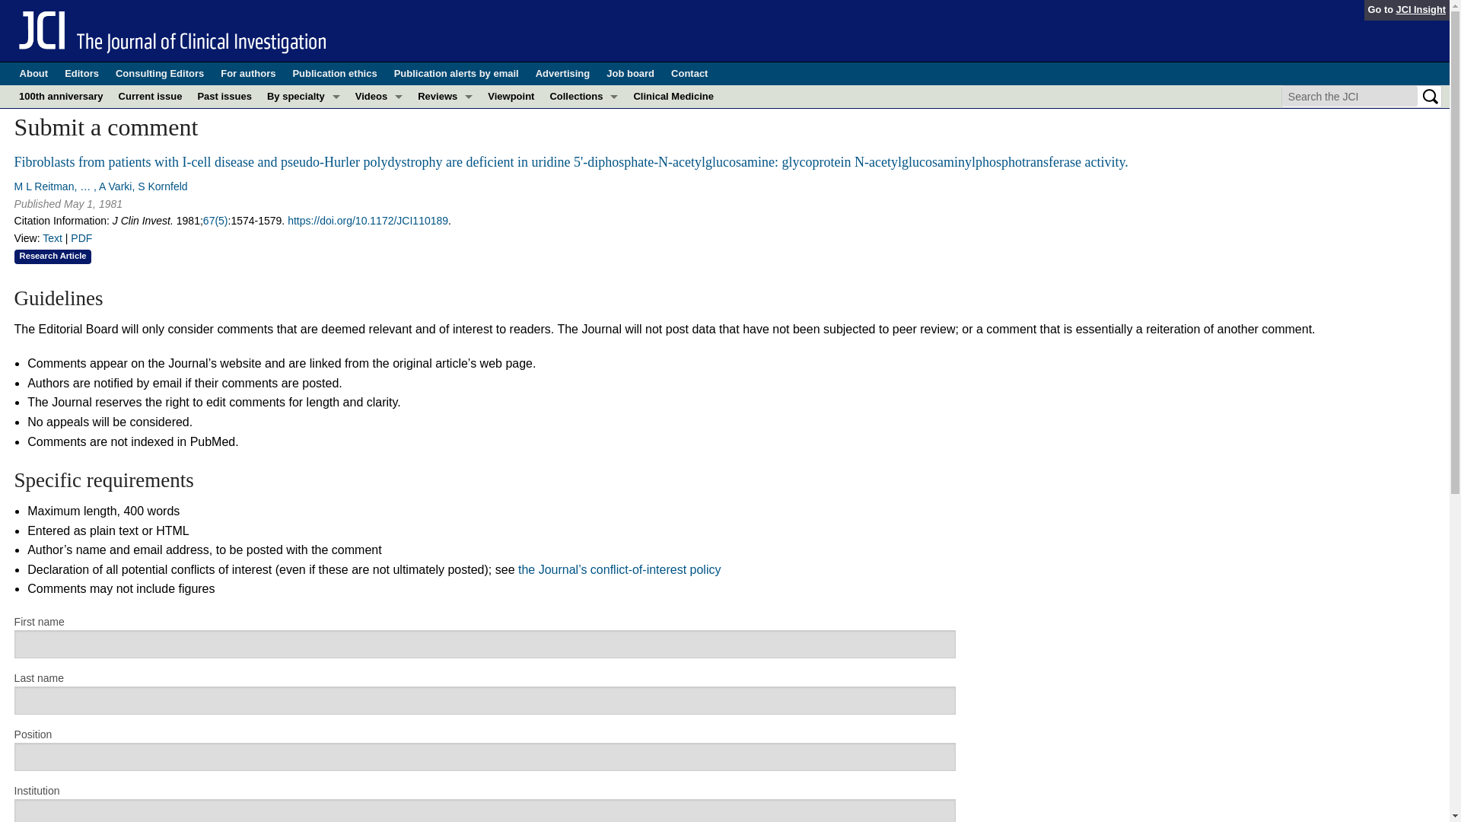 The image size is (1461, 822). Describe the element at coordinates (248, 74) in the screenshot. I see `For authors` at that location.